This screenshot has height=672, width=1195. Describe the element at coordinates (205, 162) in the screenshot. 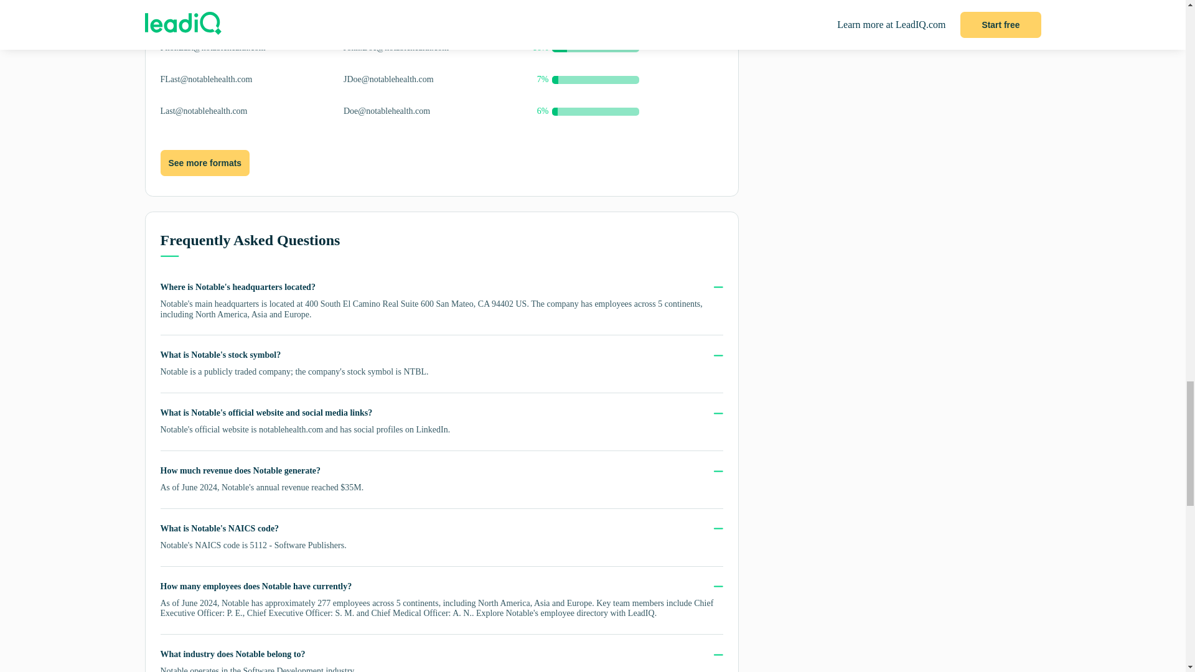

I see `See more formats` at that location.